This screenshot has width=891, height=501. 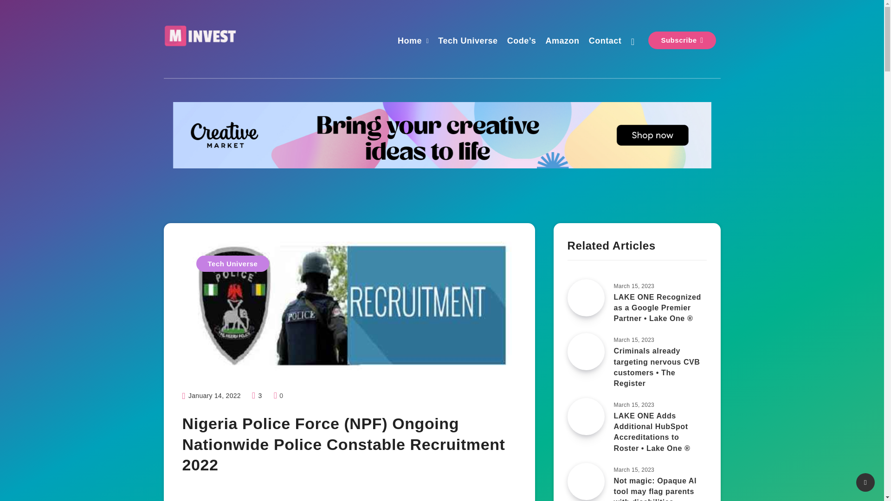 What do you see at coordinates (409, 42) in the screenshot?
I see `Home` at bounding box center [409, 42].